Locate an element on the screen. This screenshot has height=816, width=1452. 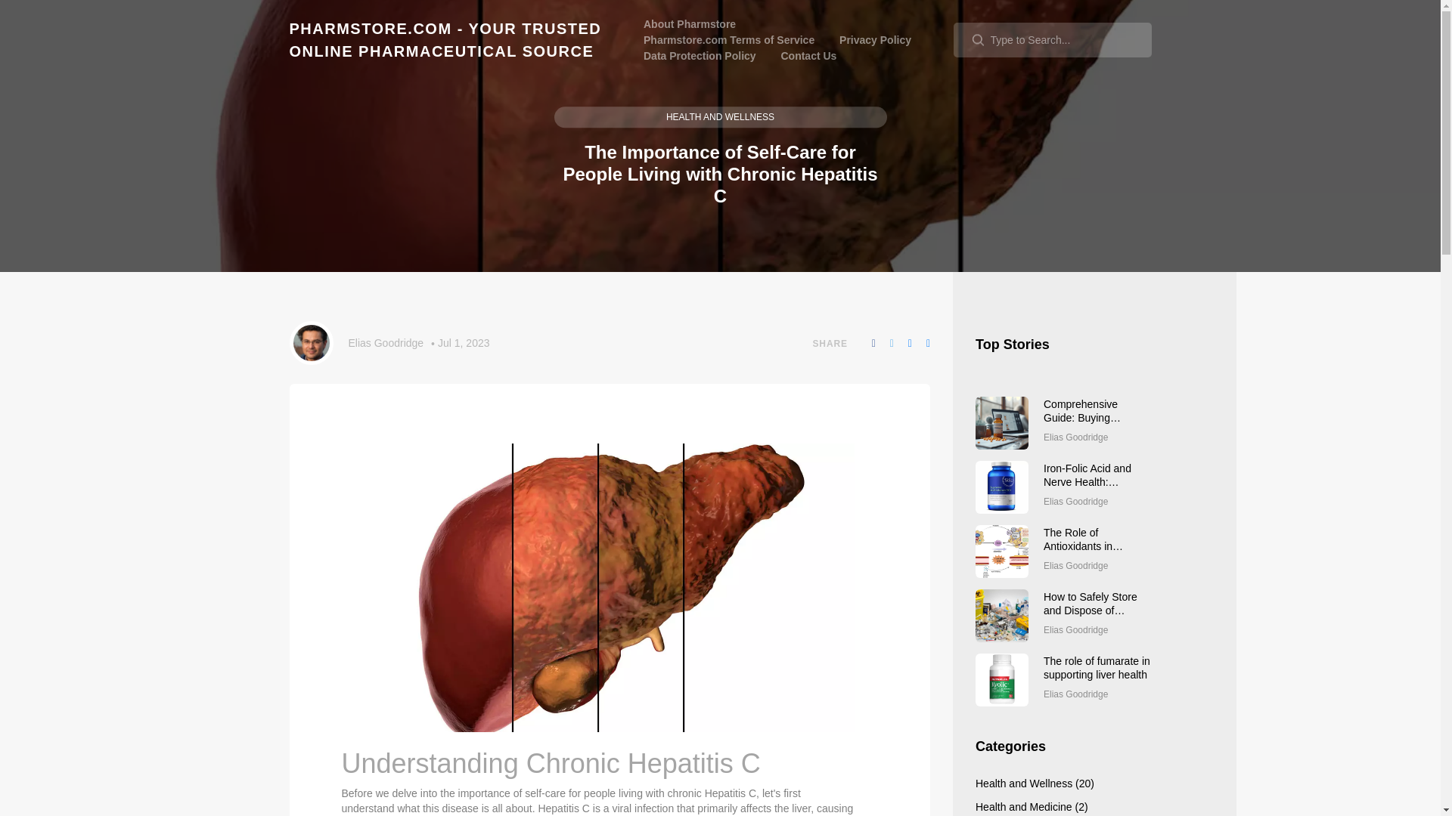
Contact Us is located at coordinates (808, 56).